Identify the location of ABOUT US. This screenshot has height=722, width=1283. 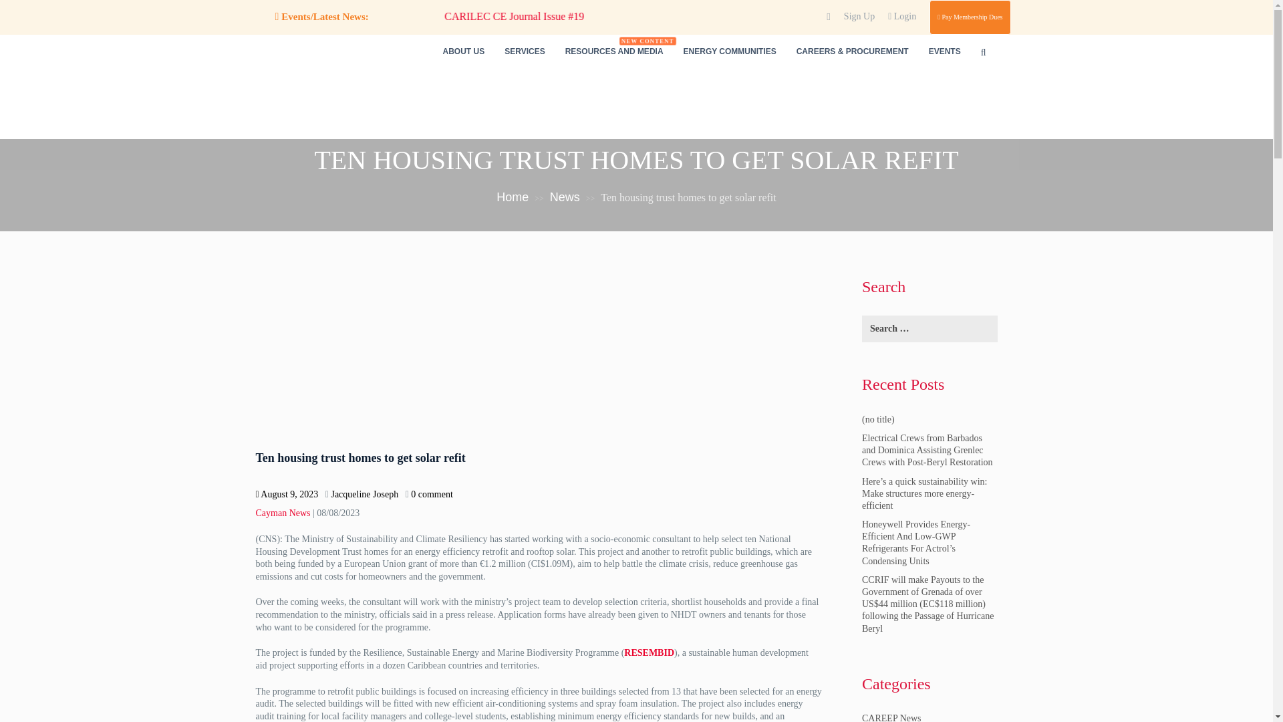
(464, 51).